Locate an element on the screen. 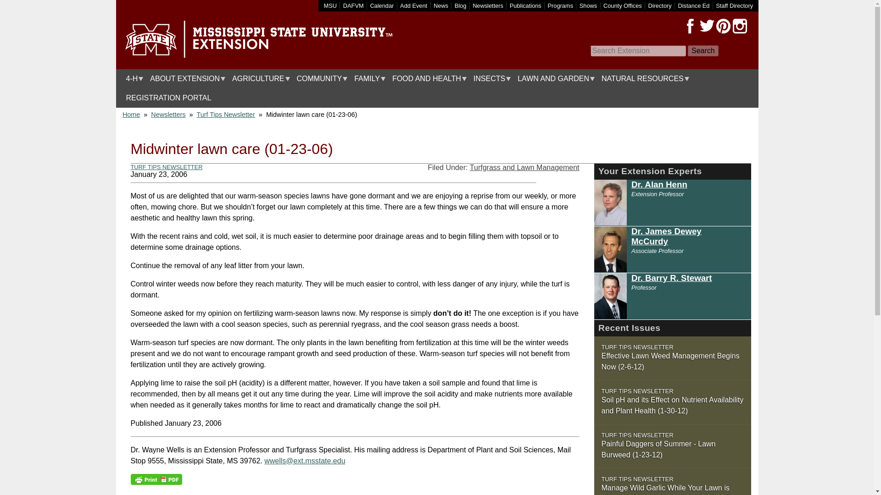 The image size is (881, 495). Search is located at coordinates (703, 51).